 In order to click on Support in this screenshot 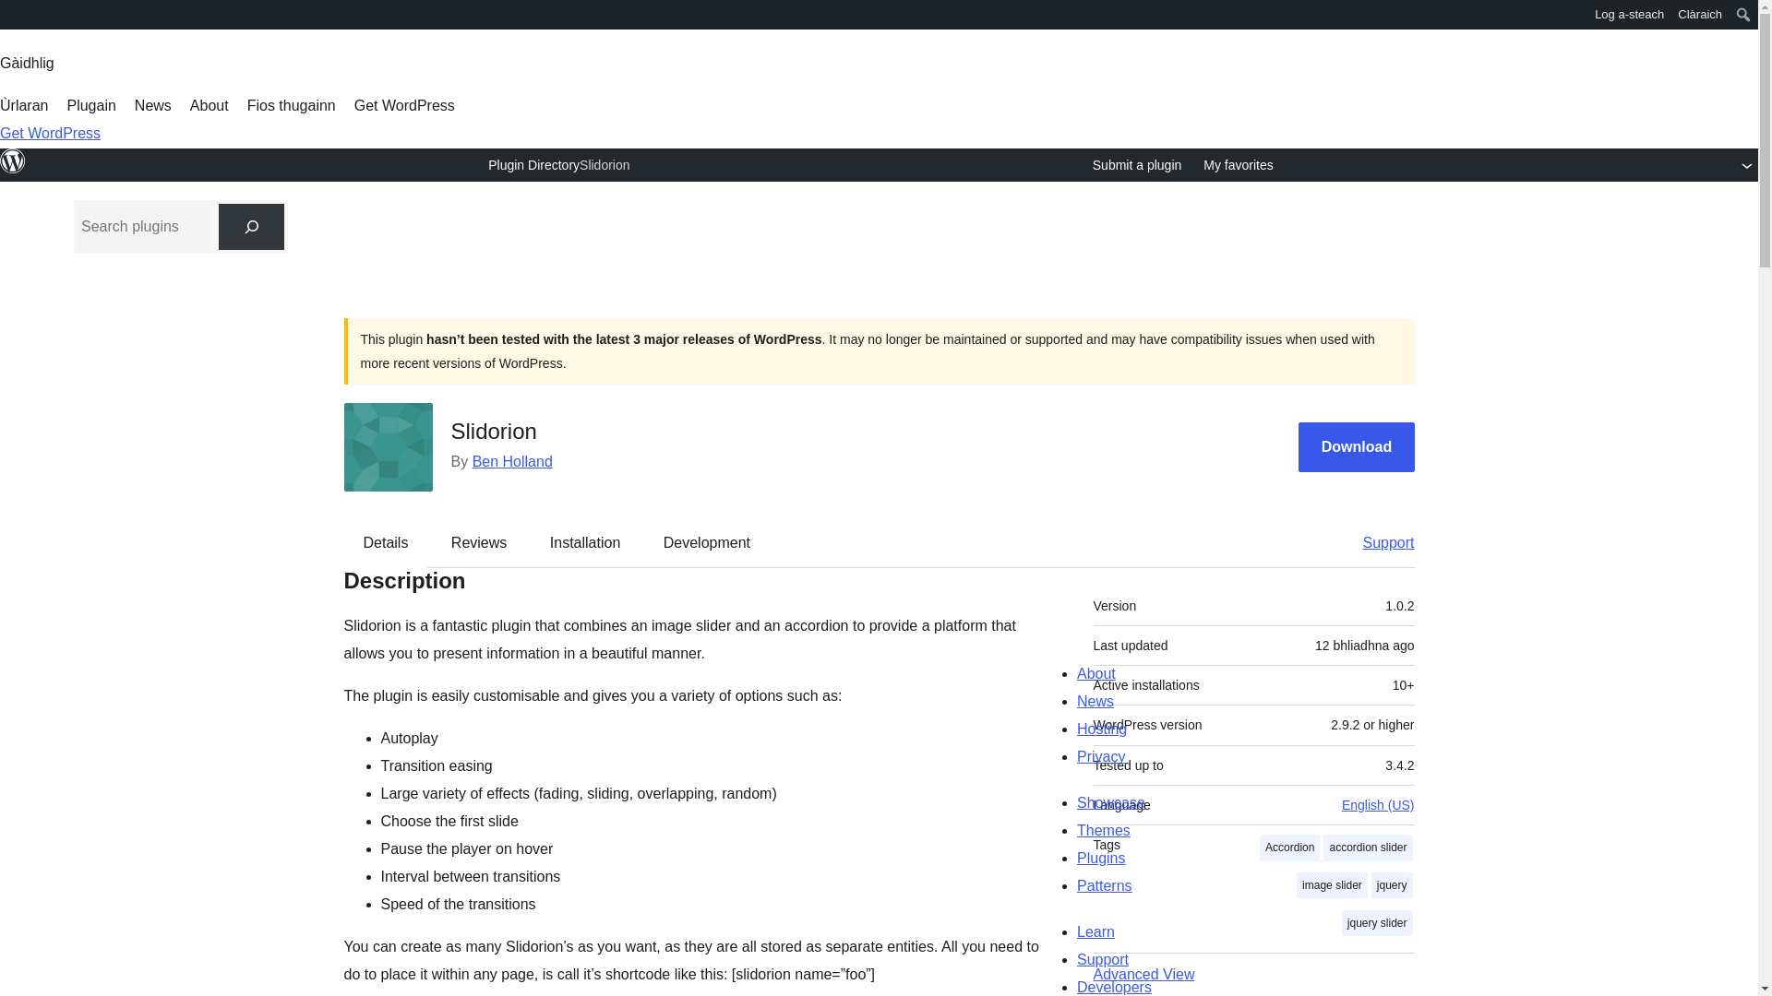, I will do `click(1379, 542)`.